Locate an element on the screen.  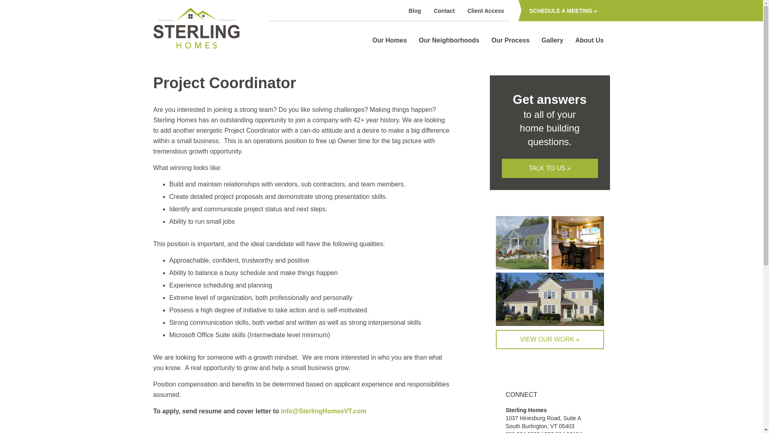
Our Homes is located at coordinates (384, 40).